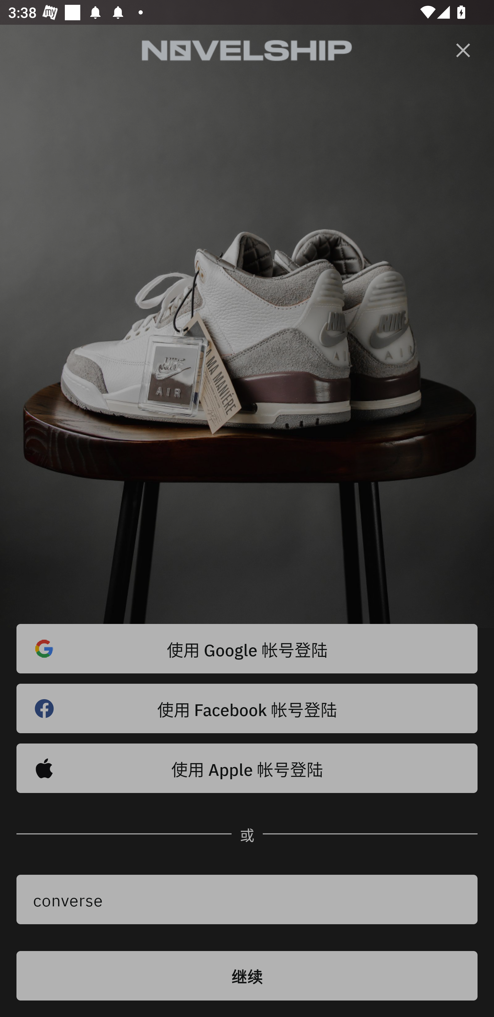  What do you see at coordinates (247, 708) in the screenshot?
I see `使用 Facebook 帐号登陆 󰈌` at bounding box center [247, 708].